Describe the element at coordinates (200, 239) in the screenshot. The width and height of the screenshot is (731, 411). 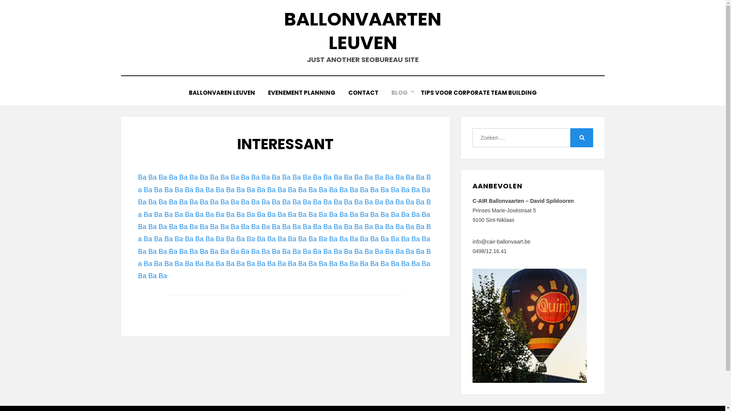
I see `Ba` at that location.